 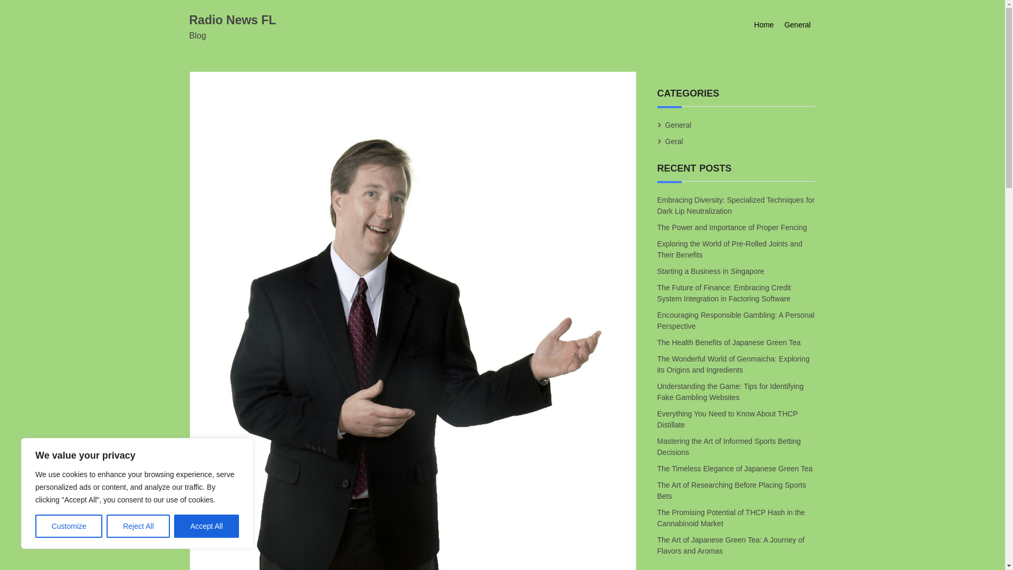 What do you see at coordinates (678, 125) in the screenshot?
I see `General` at bounding box center [678, 125].